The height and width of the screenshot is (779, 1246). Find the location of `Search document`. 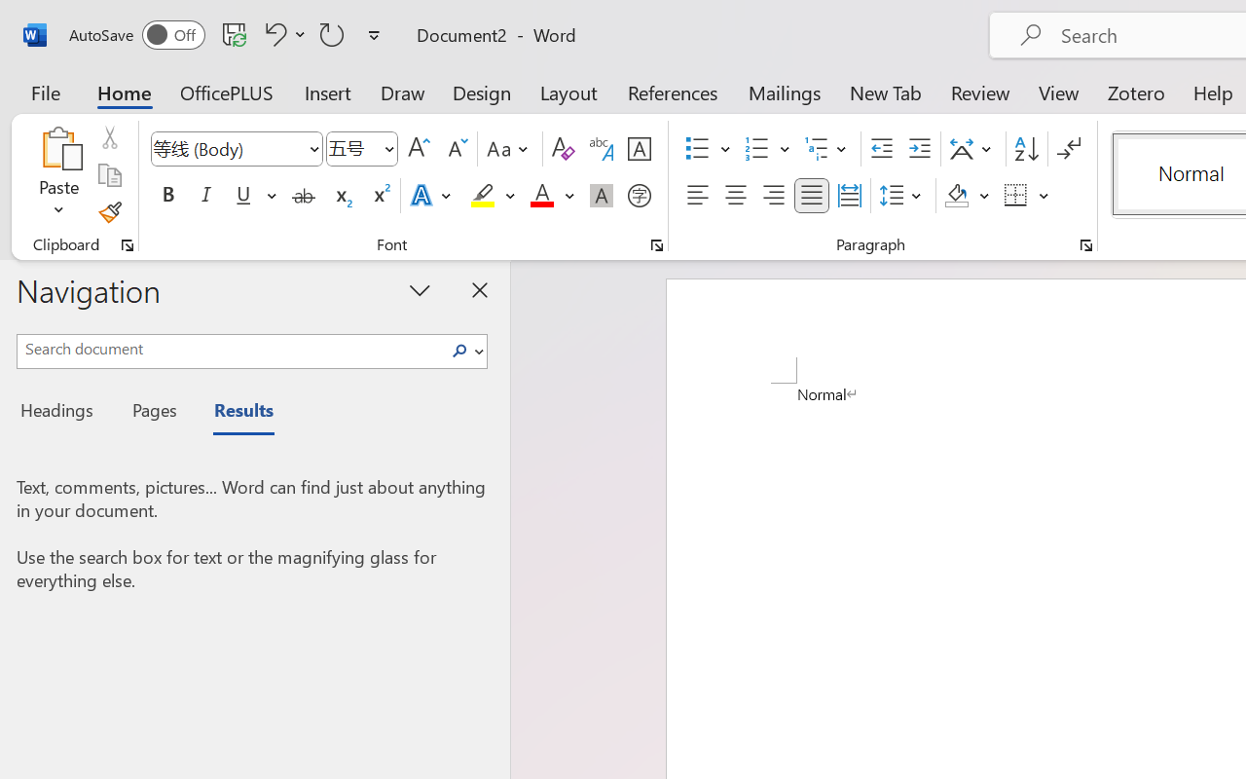

Search document is located at coordinates (230, 349).